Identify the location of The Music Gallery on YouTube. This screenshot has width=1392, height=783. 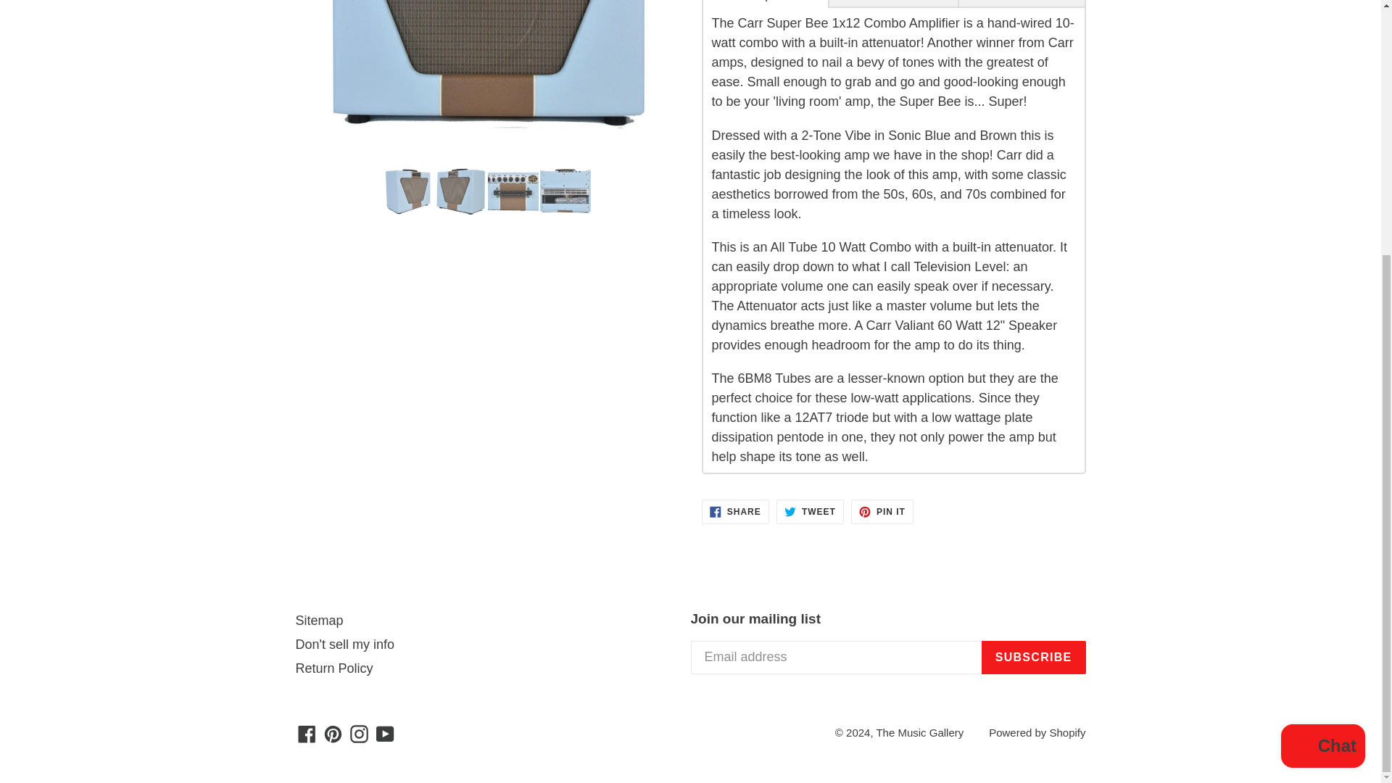
(386, 732).